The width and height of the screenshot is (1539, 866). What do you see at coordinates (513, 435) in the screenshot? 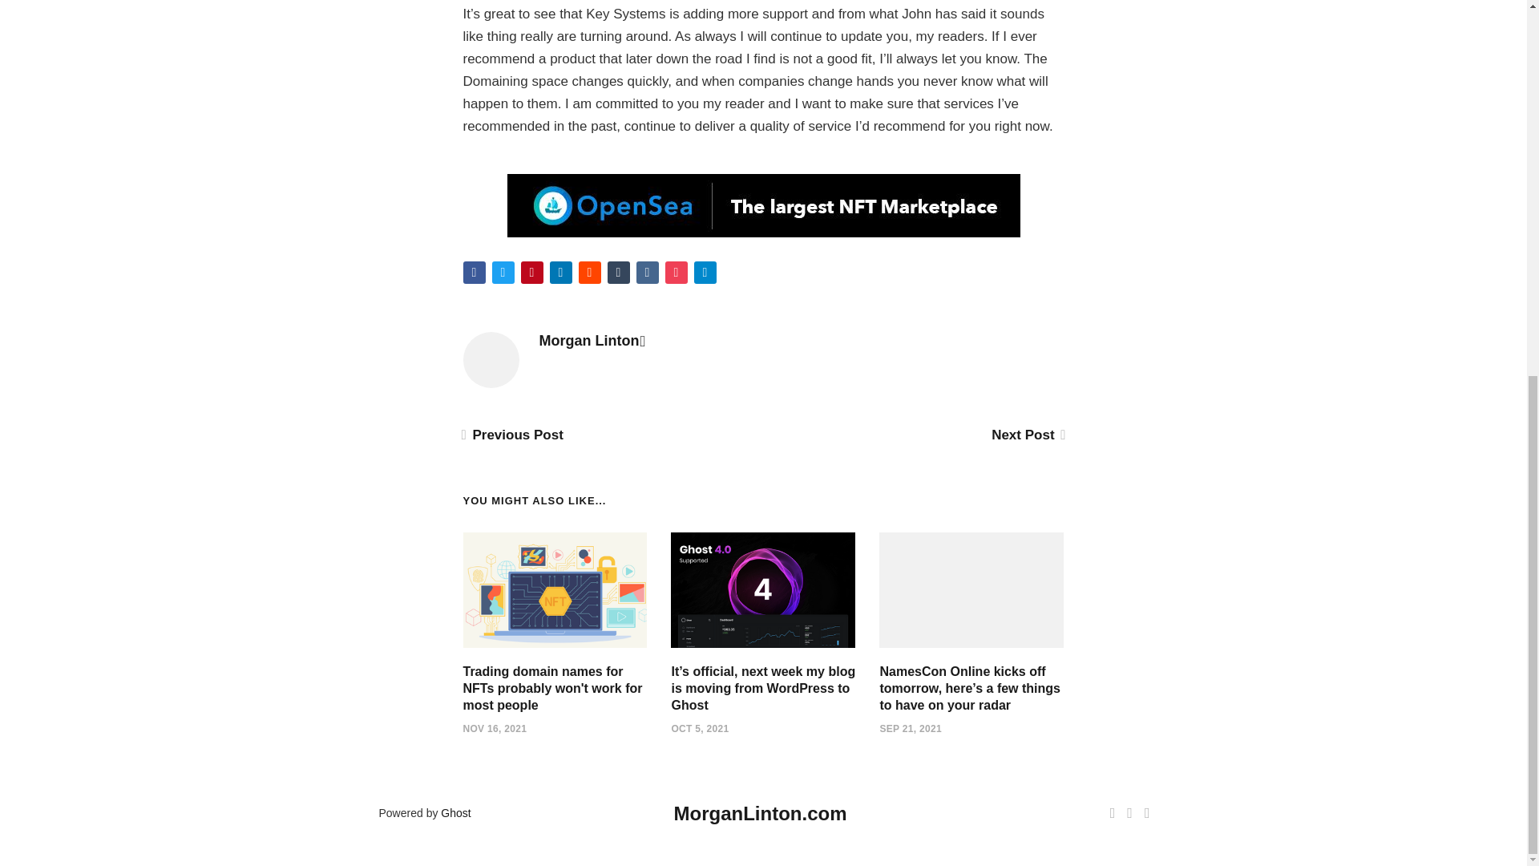
I see `Previous Post` at bounding box center [513, 435].